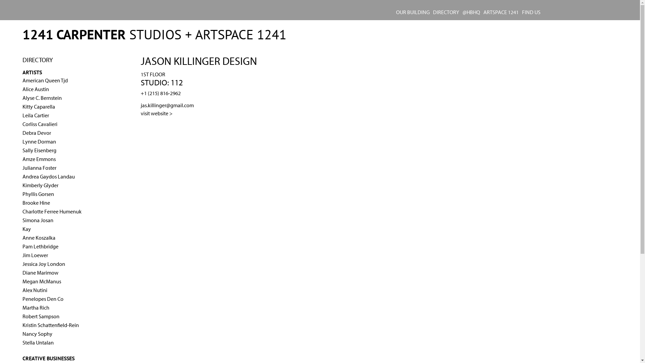 The image size is (645, 363). I want to click on Julianna Foster, so click(40, 167).